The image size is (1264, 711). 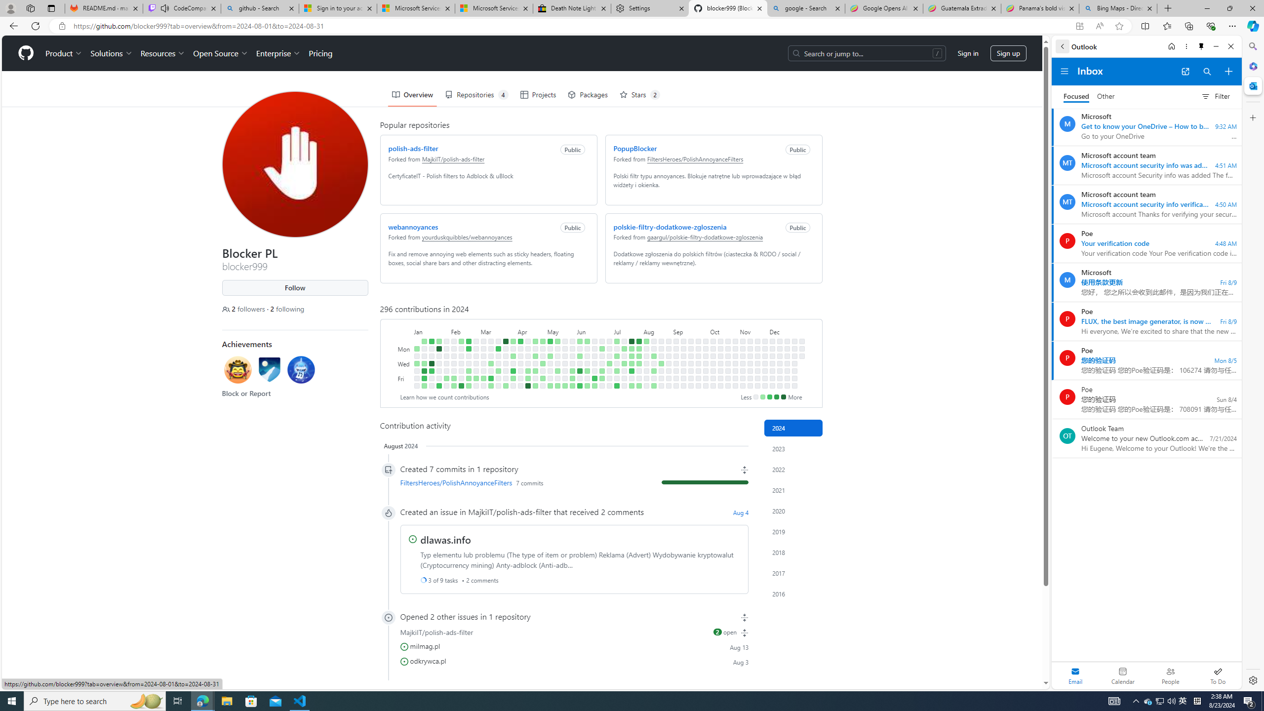 What do you see at coordinates (221, 53) in the screenshot?
I see `Open Source` at bounding box center [221, 53].